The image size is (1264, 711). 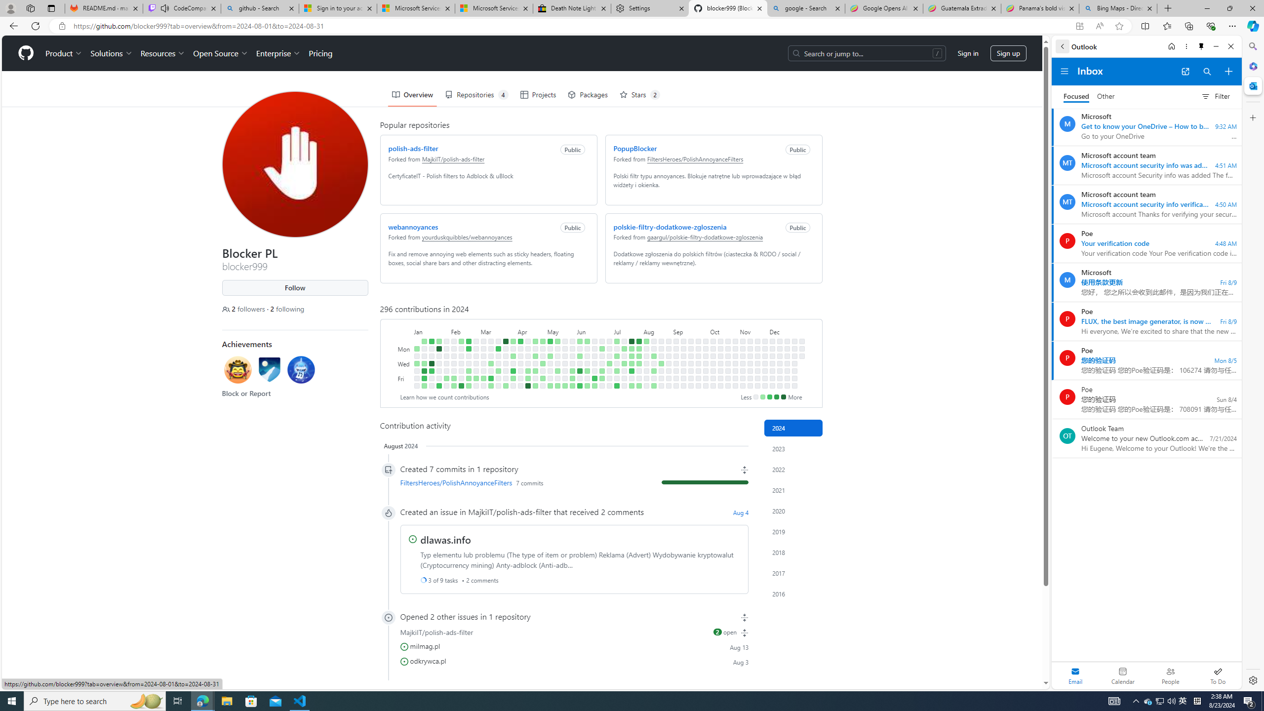 What do you see at coordinates (221, 53) in the screenshot?
I see `Open Source` at bounding box center [221, 53].